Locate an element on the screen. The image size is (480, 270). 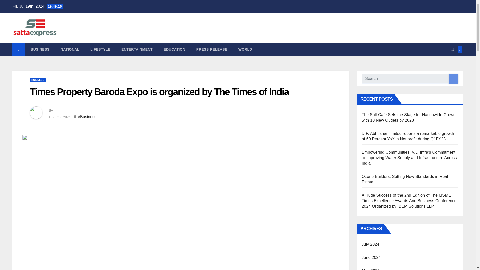
Business is located at coordinates (40, 49).